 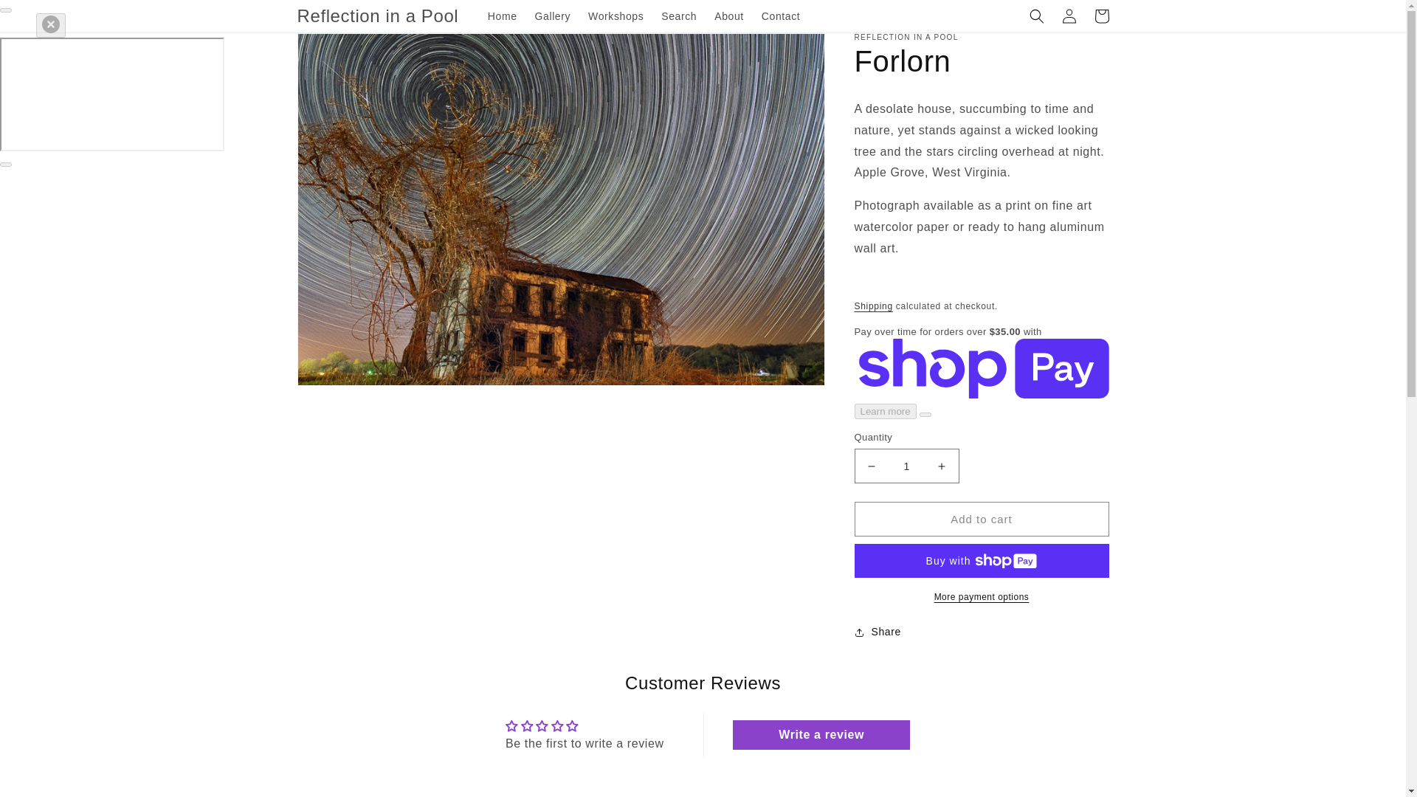 What do you see at coordinates (942, 466) in the screenshot?
I see `Increase quantity for Forlorn` at bounding box center [942, 466].